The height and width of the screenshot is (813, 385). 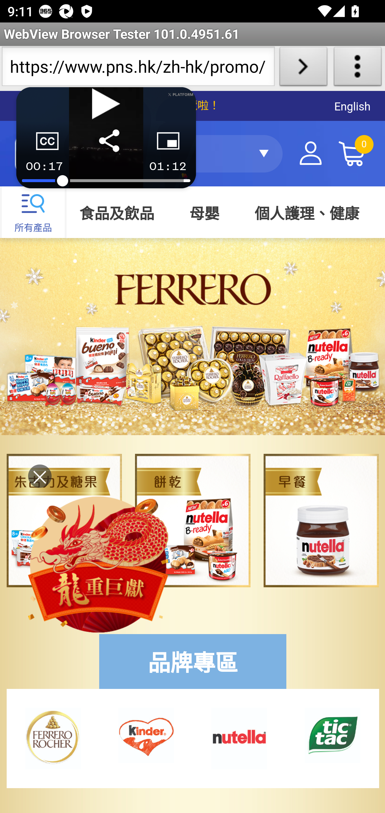 What do you see at coordinates (225, 214) in the screenshot?
I see `食品及飲品 食品及飲品 母嬰 母嬰 個人護理、健康 個人護理、健康 家居生活` at bounding box center [225, 214].